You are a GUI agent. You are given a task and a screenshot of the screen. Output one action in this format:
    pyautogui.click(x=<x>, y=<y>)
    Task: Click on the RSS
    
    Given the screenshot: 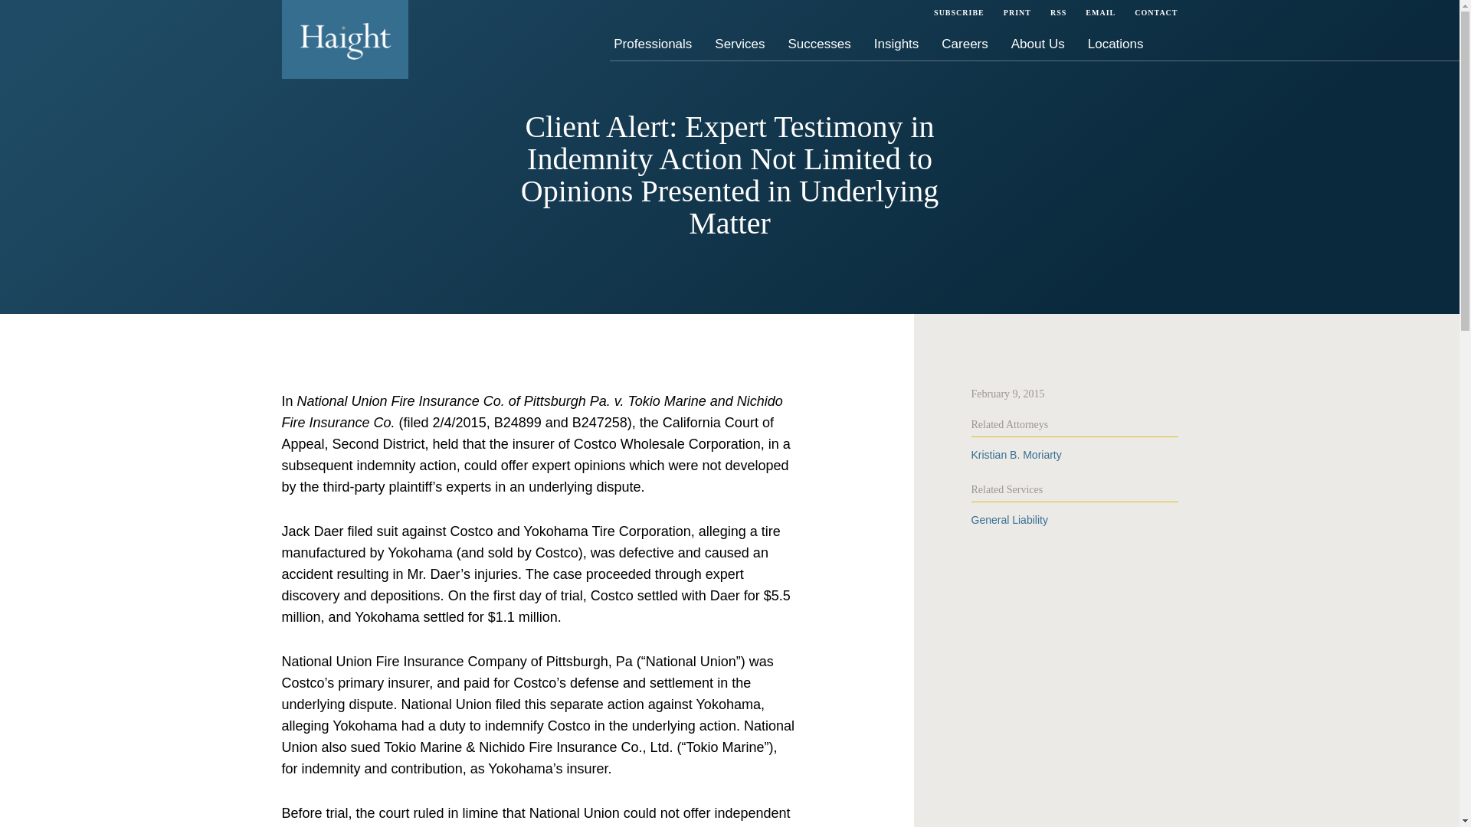 What is the action you would take?
    pyautogui.click(x=1058, y=12)
    